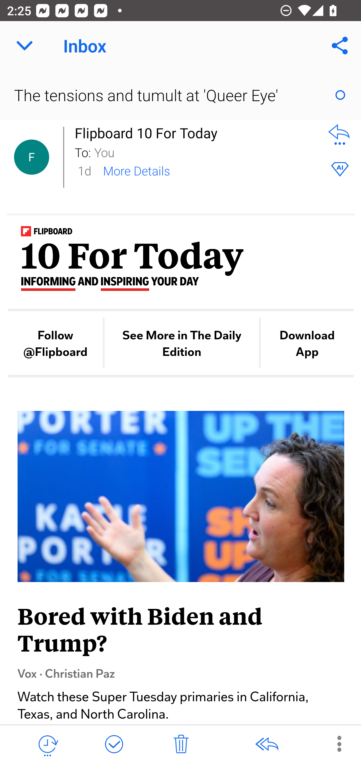 Image resolution: width=361 pixels, height=763 pixels. What do you see at coordinates (136, 170) in the screenshot?
I see `More Details` at bounding box center [136, 170].